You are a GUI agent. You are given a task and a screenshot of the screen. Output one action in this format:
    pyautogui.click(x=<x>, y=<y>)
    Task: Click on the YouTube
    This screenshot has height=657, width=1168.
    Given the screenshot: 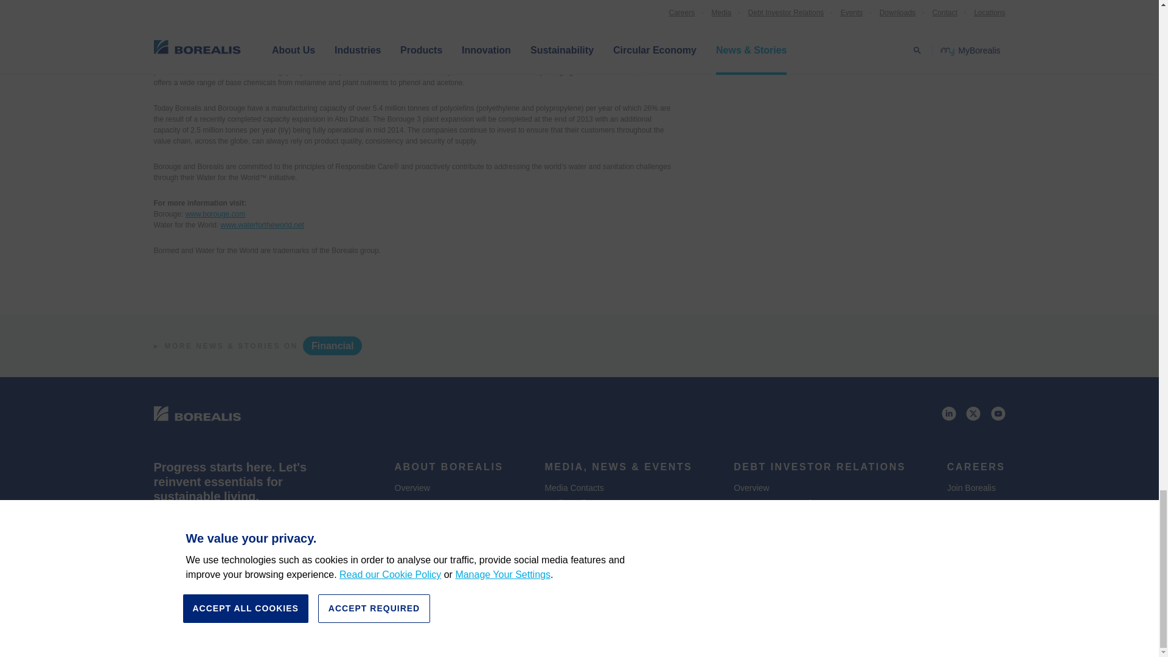 What is the action you would take?
    pyautogui.click(x=998, y=415)
    